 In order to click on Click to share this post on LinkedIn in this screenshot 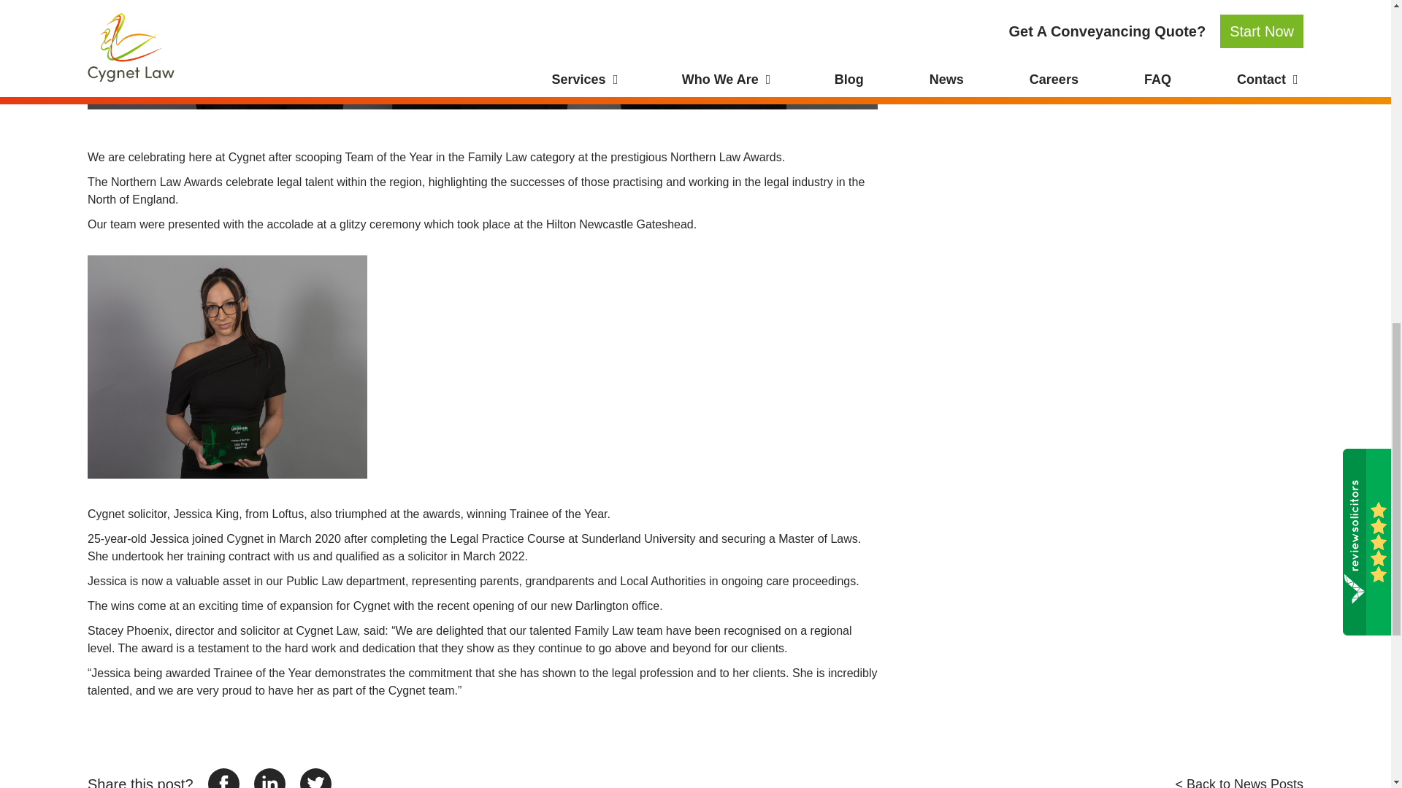, I will do `click(269, 778)`.